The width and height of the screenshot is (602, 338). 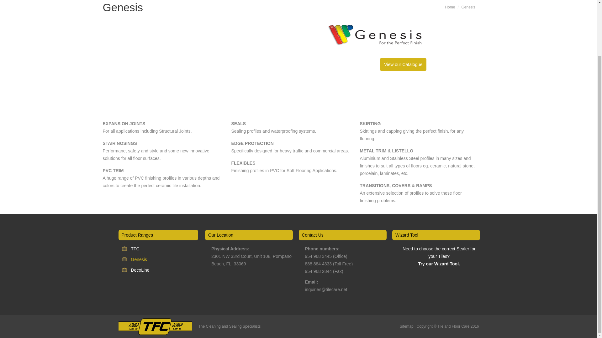 What do you see at coordinates (374, 35) in the screenshot?
I see `Genesis` at bounding box center [374, 35].